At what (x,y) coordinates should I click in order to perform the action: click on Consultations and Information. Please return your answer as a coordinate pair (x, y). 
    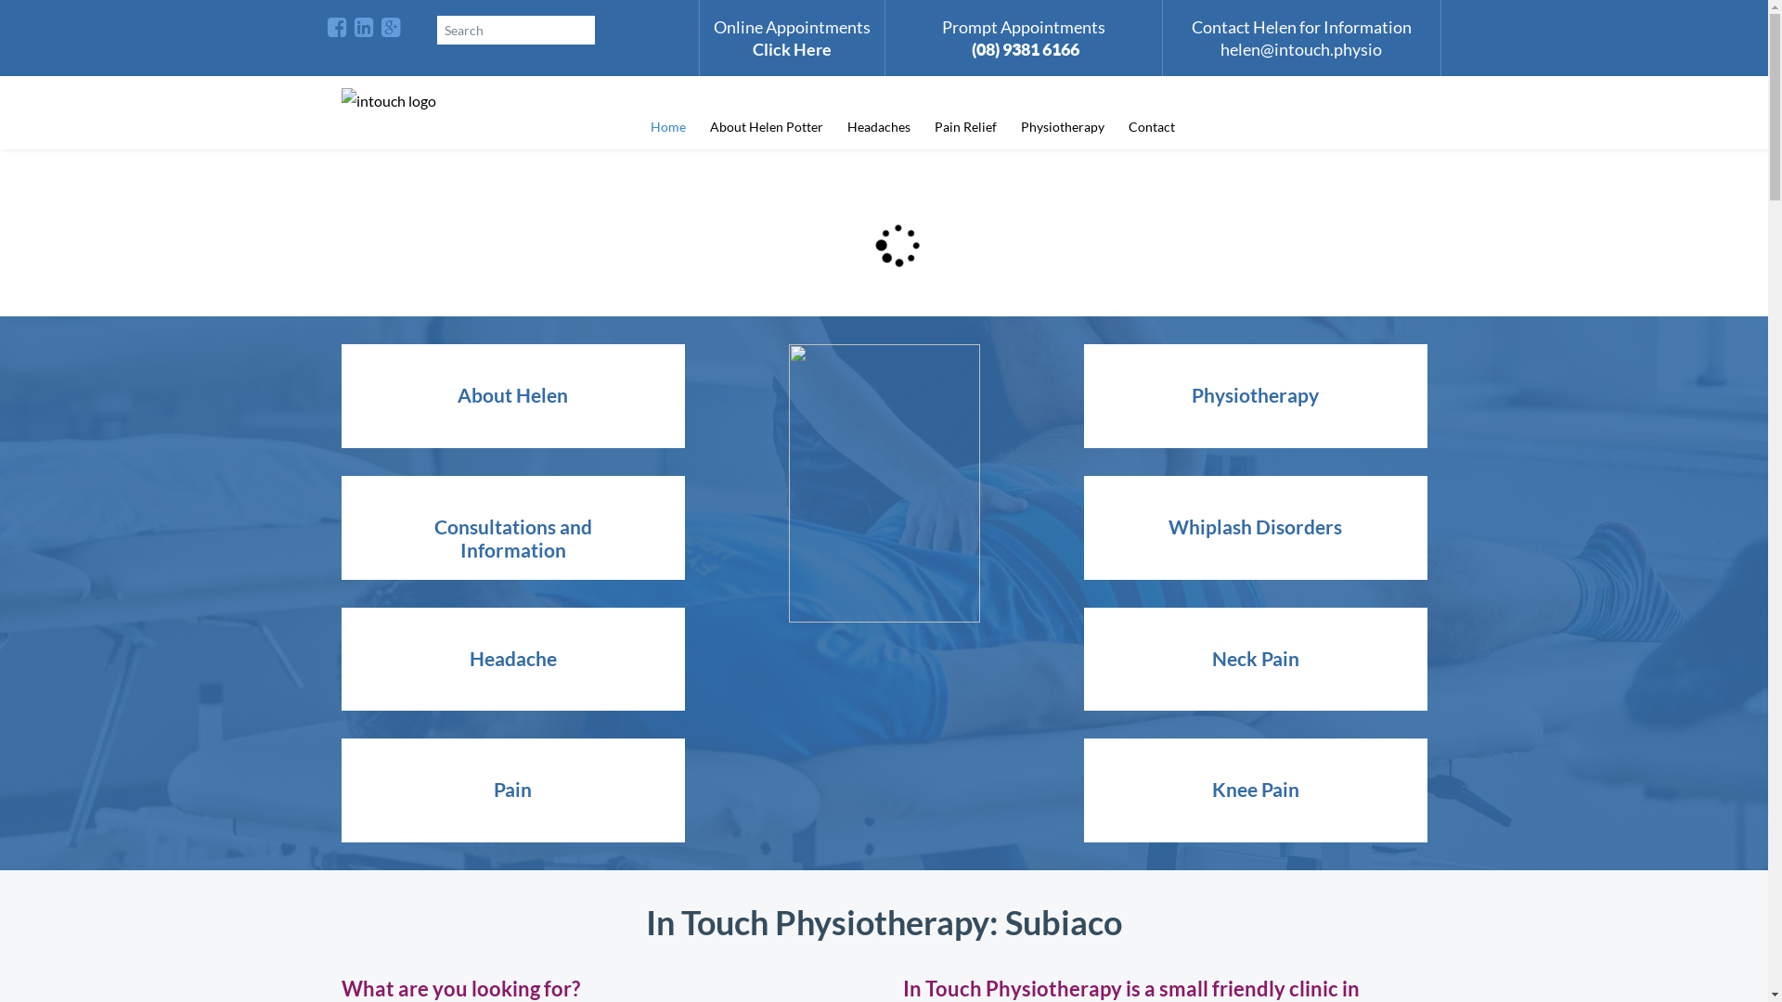
    Looking at the image, I should click on (513, 528).